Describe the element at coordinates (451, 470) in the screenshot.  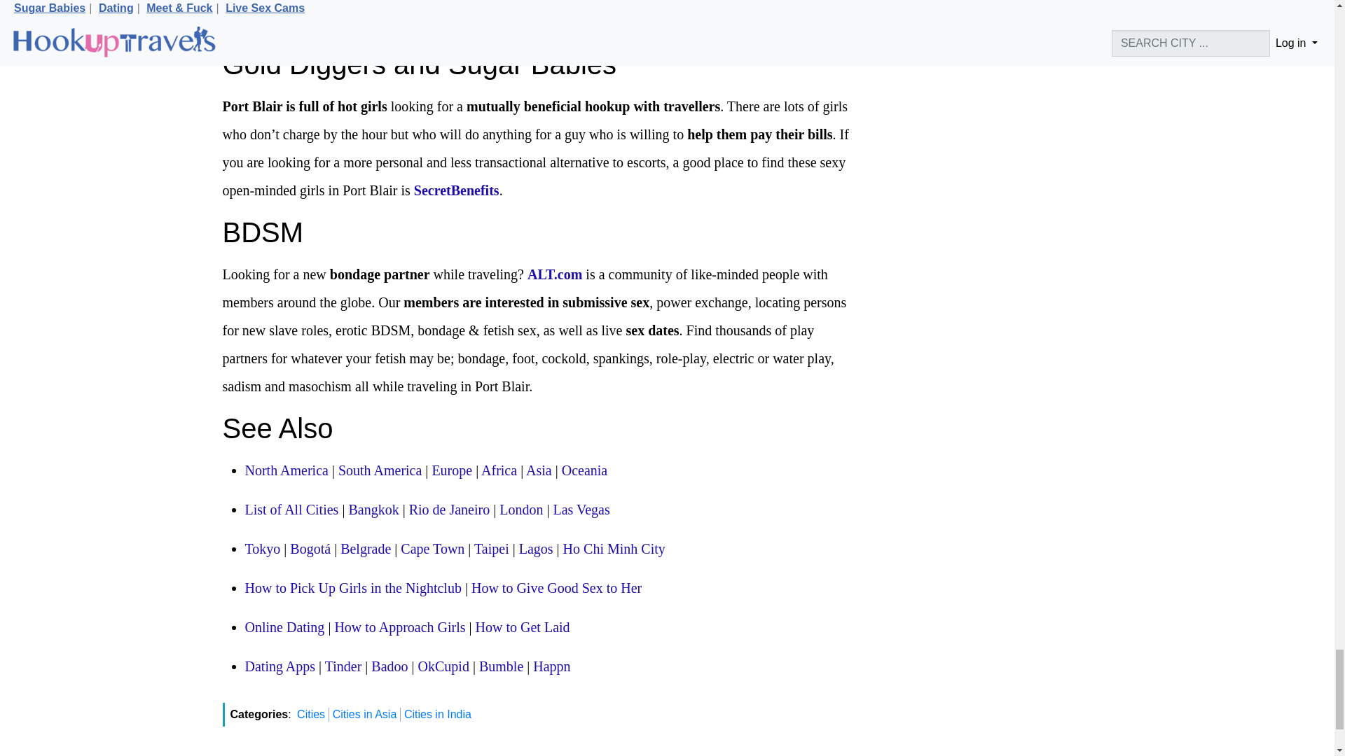
I see `Europe` at that location.